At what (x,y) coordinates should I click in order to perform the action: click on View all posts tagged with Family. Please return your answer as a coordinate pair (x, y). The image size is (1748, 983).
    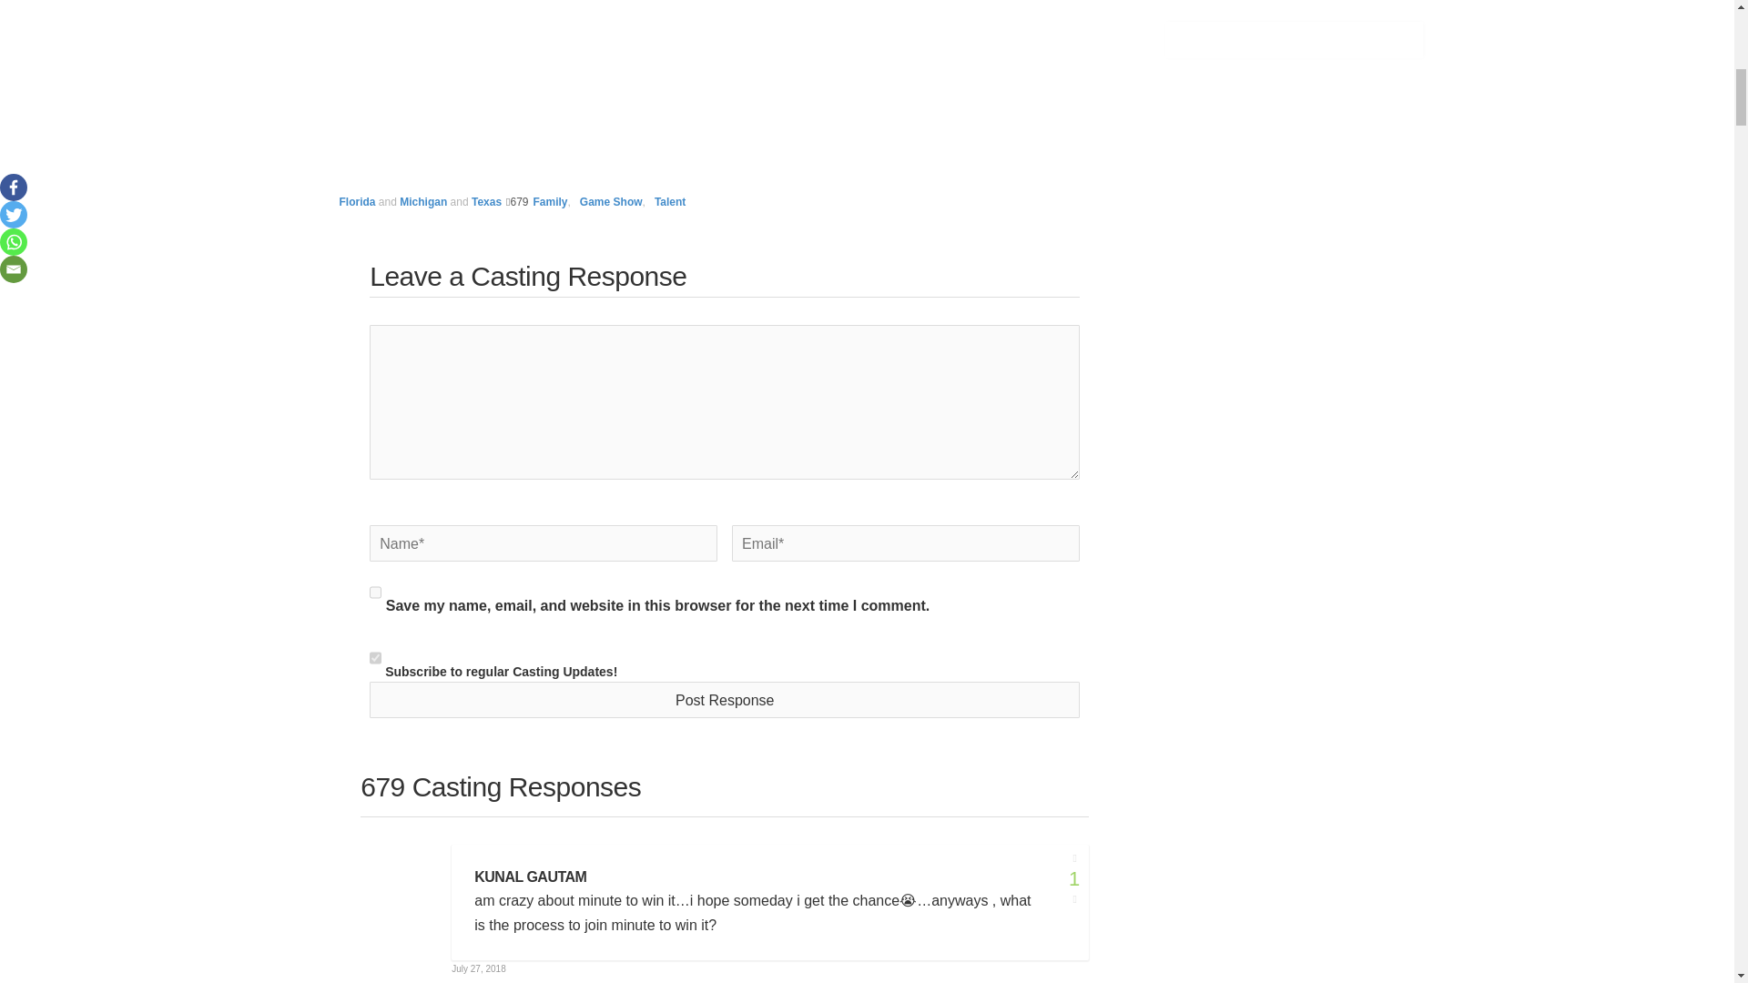
    Looking at the image, I should click on (550, 201).